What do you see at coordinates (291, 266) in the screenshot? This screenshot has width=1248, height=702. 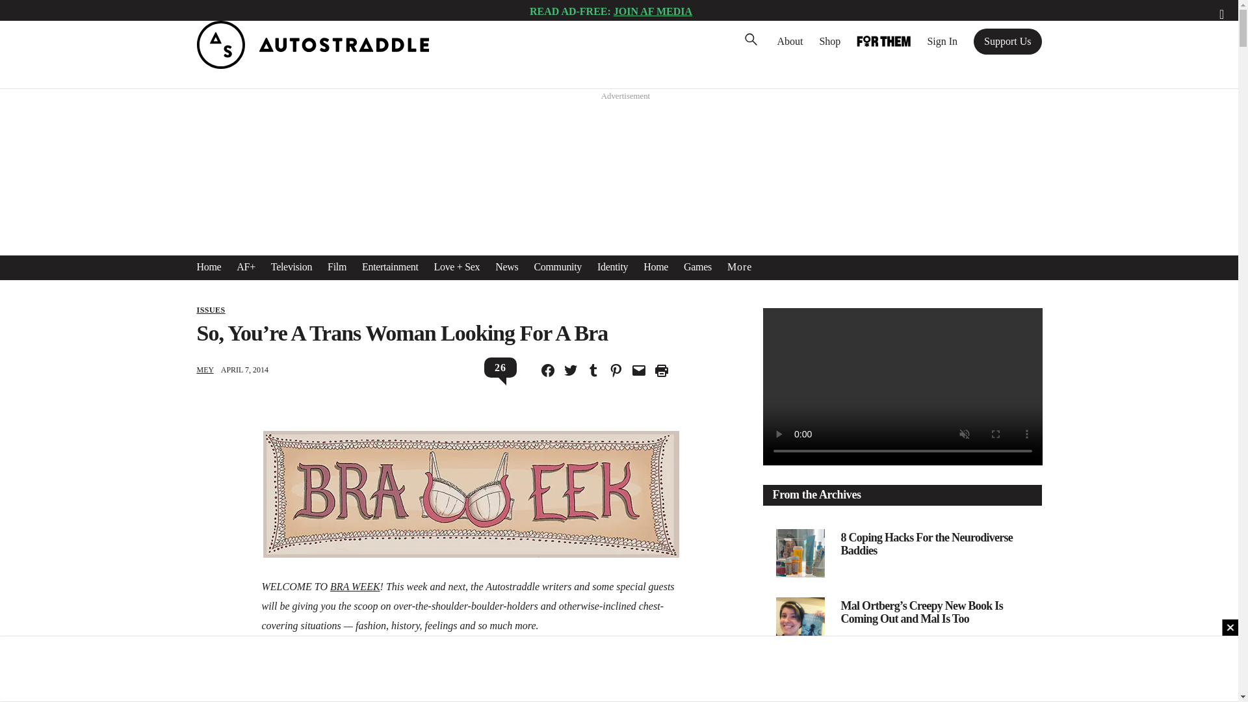 I see `Television` at bounding box center [291, 266].